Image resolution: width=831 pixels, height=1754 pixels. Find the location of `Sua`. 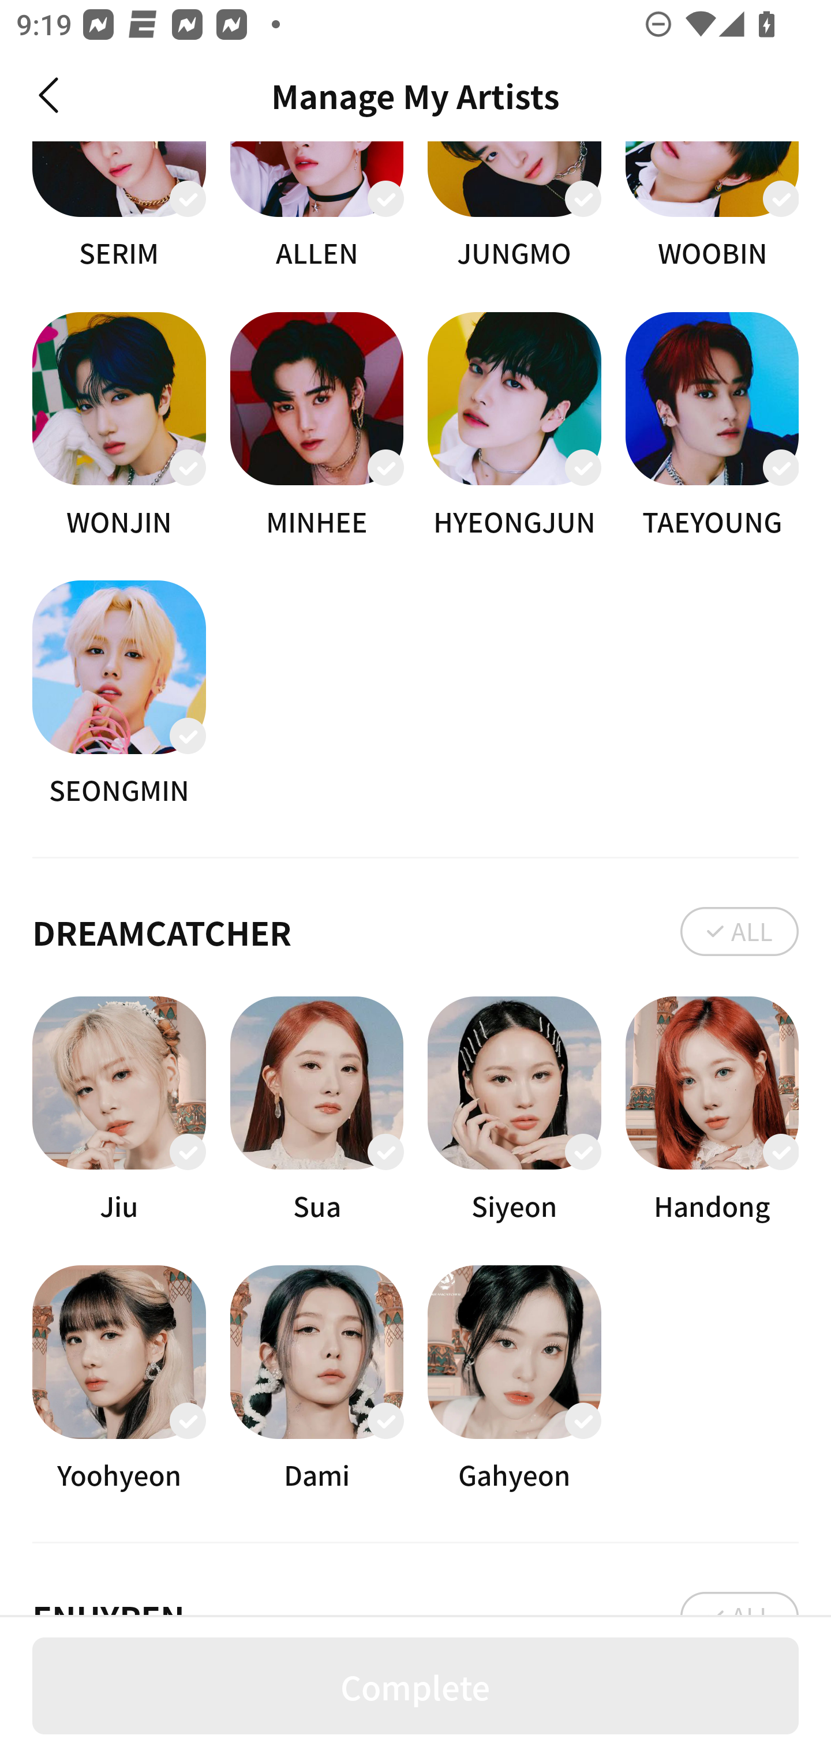

Sua is located at coordinates (316, 1110).